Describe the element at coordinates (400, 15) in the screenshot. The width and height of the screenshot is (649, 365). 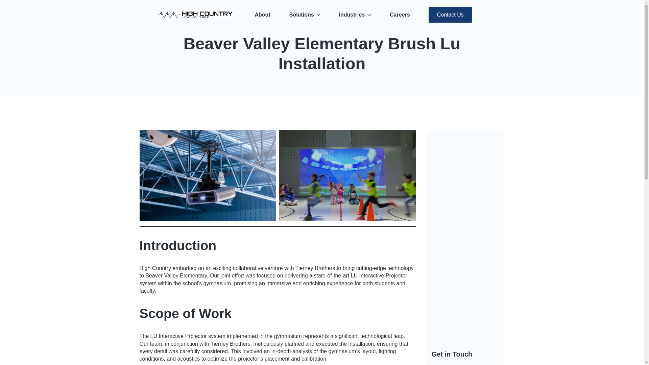
I see `Careers` at that location.